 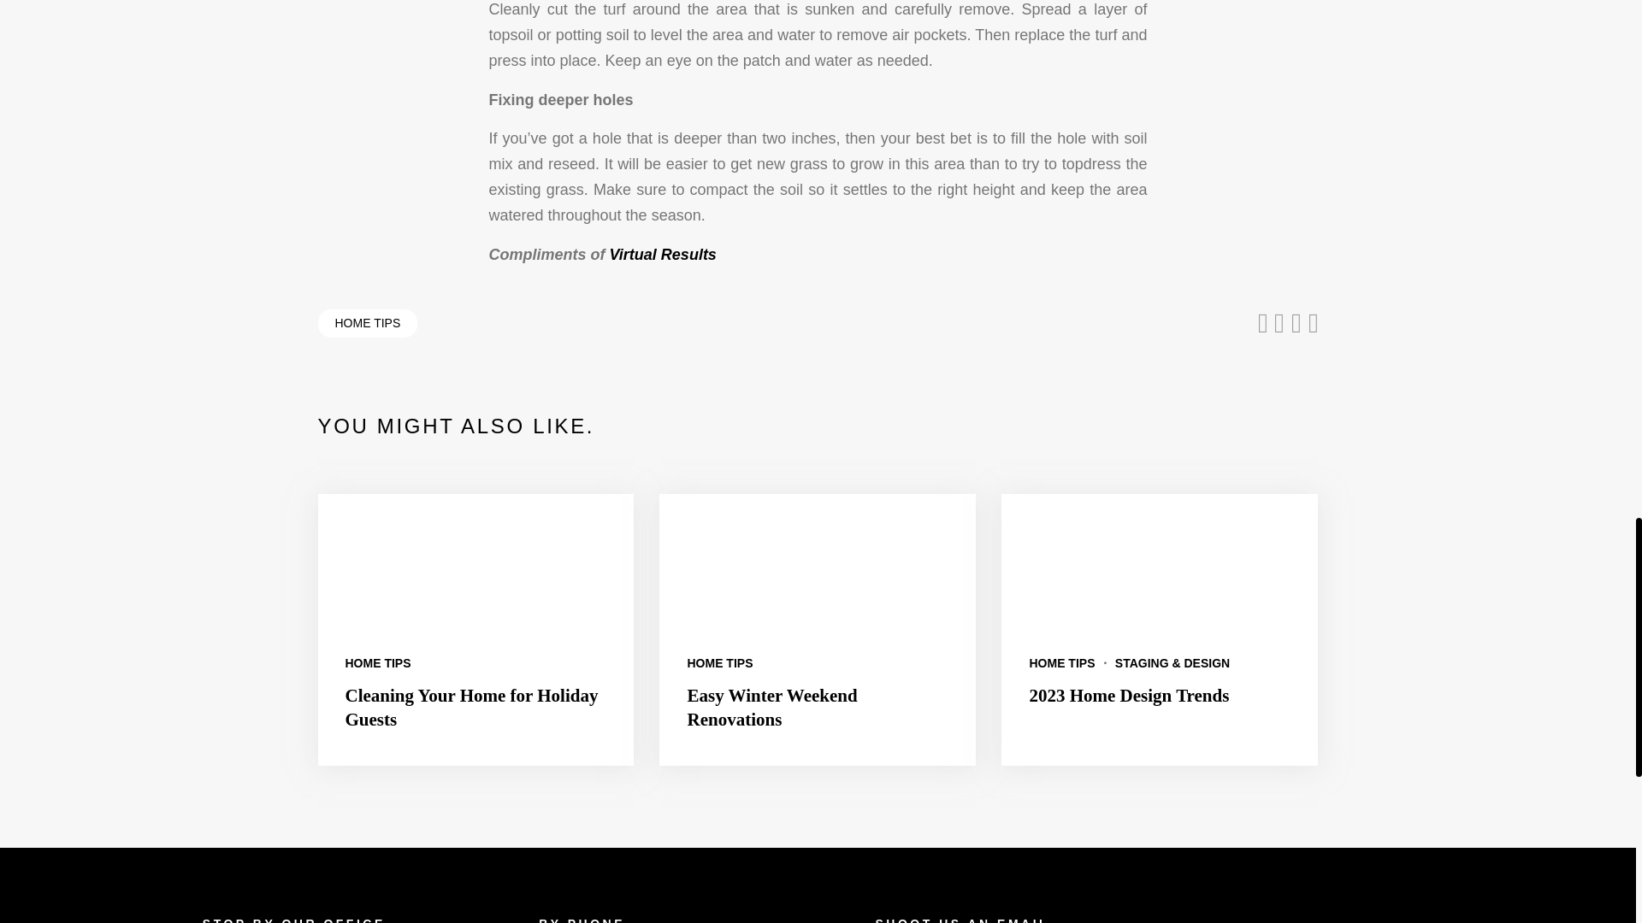 I want to click on HOME TIPS, so click(x=718, y=663).